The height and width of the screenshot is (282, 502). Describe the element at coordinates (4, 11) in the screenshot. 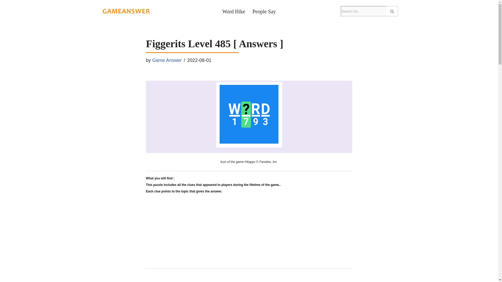

I see `Skip to content` at that location.